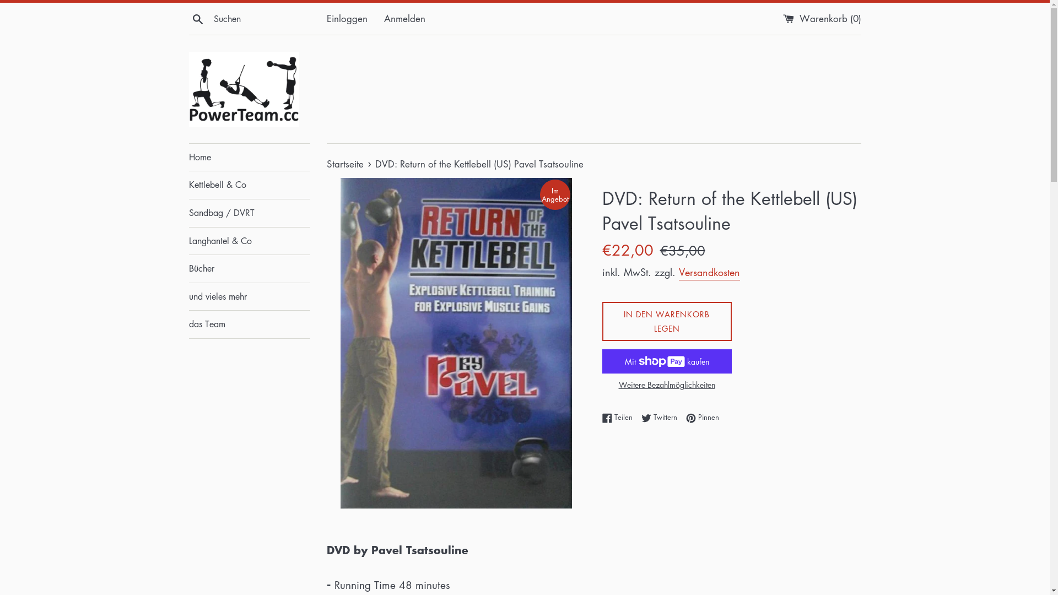 The height and width of the screenshot is (595, 1058). What do you see at coordinates (404, 19) in the screenshot?
I see `Anmelden` at bounding box center [404, 19].